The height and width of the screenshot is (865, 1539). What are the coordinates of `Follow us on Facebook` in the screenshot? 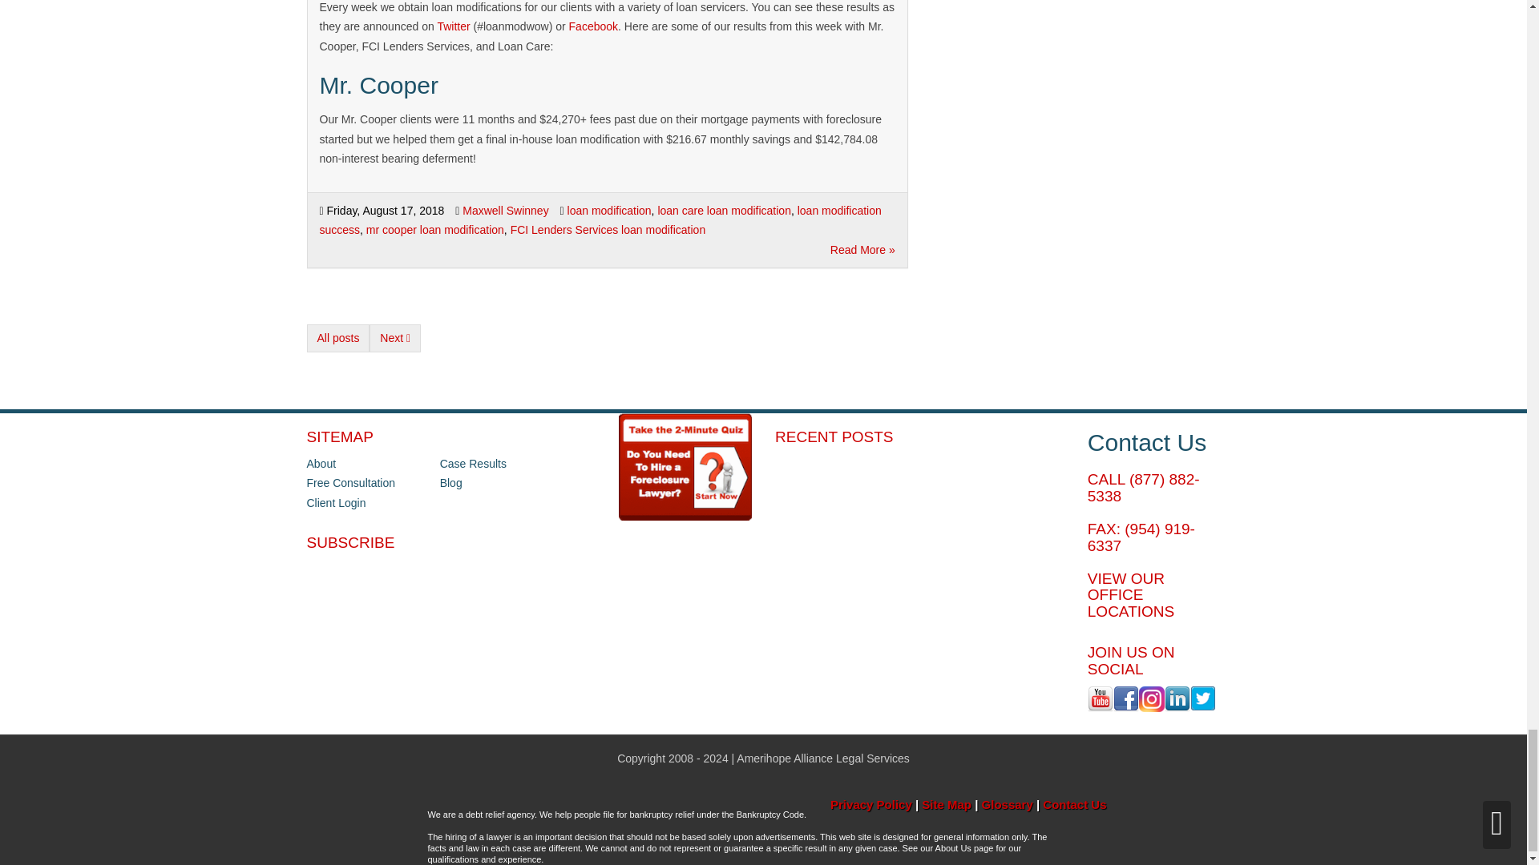 It's located at (1125, 698).